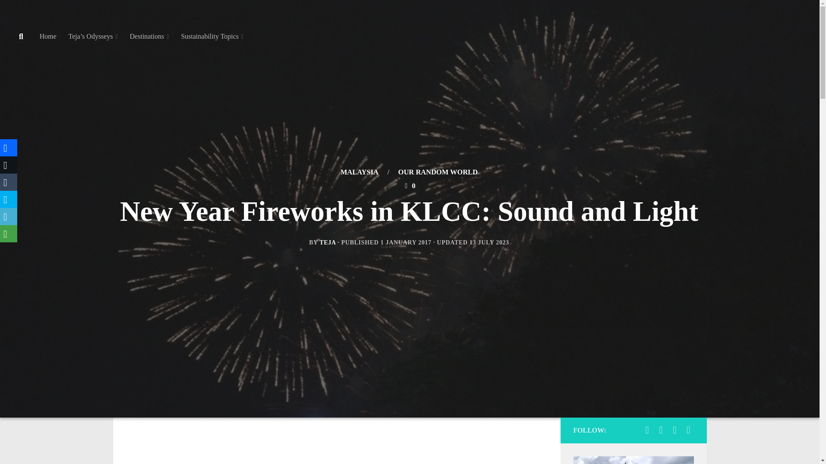 The width and height of the screenshot is (826, 464). I want to click on Join the Horizon, so click(647, 430).